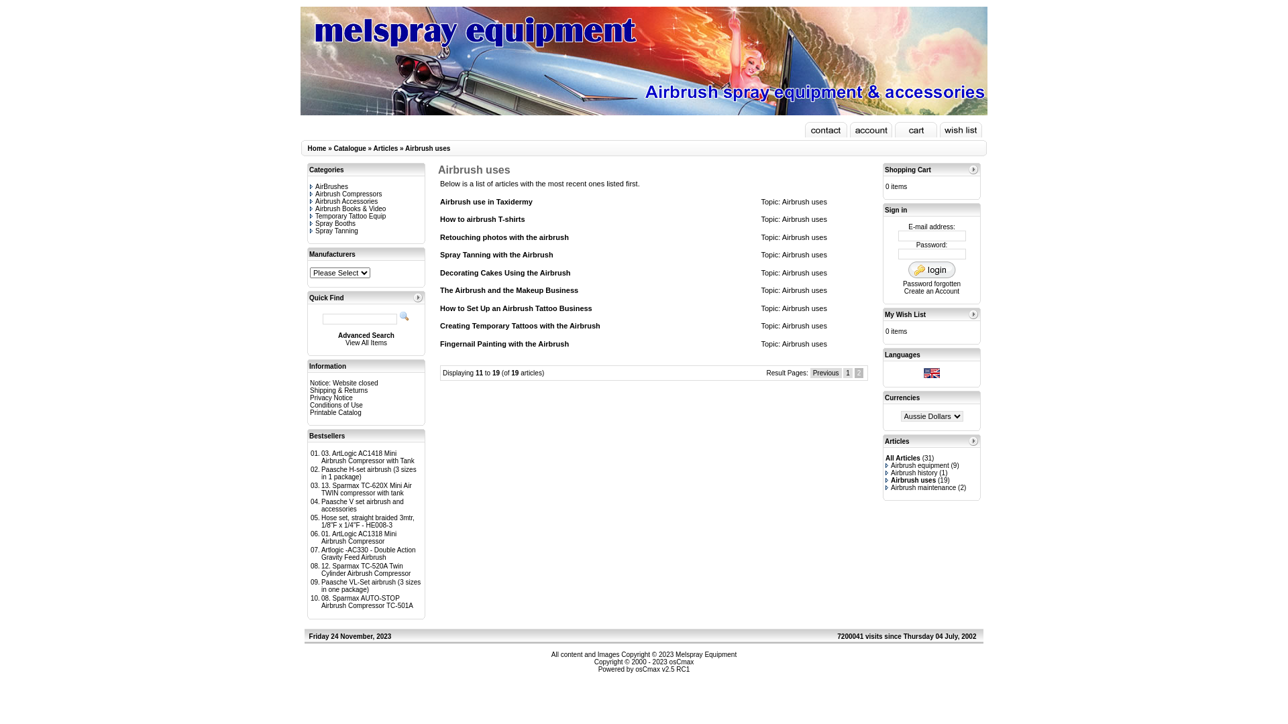 The image size is (1288, 724). I want to click on Airbrush uses, so click(805, 237).